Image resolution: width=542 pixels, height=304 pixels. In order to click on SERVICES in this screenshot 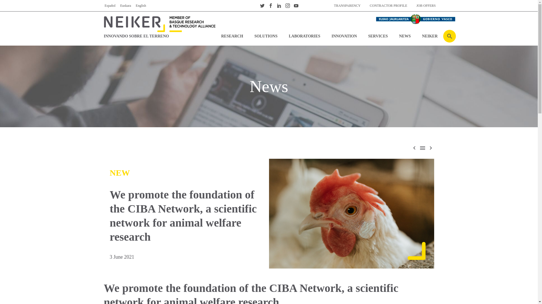, I will do `click(378, 36)`.